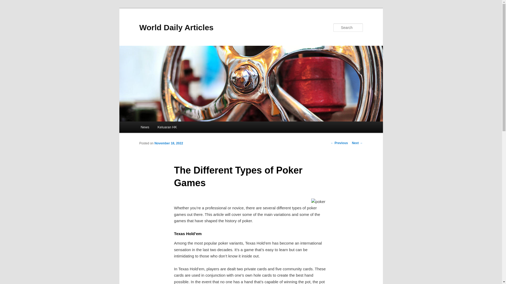 The image size is (506, 284). I want to click on Keluaran HK, so click(167, 127).